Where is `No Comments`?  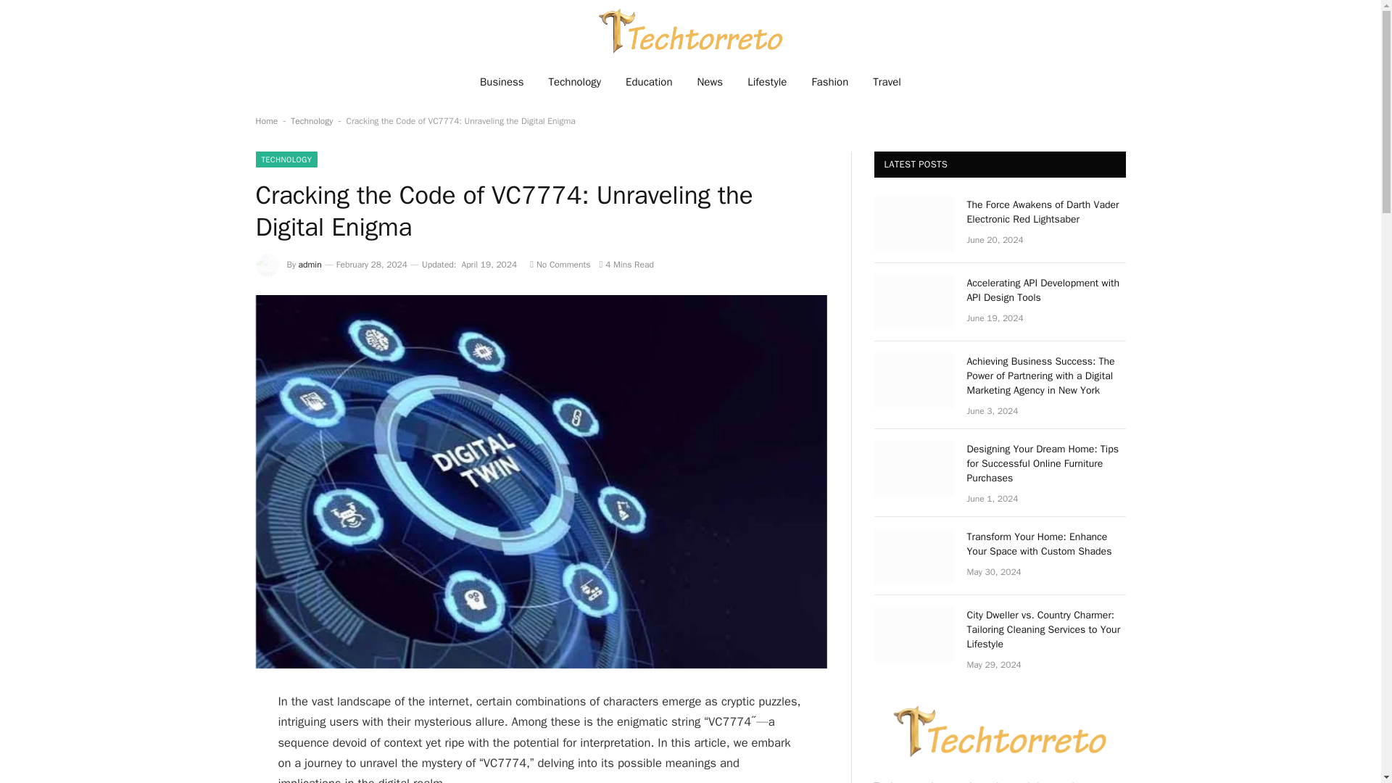
No Comments is located at coordinates (560, 264).